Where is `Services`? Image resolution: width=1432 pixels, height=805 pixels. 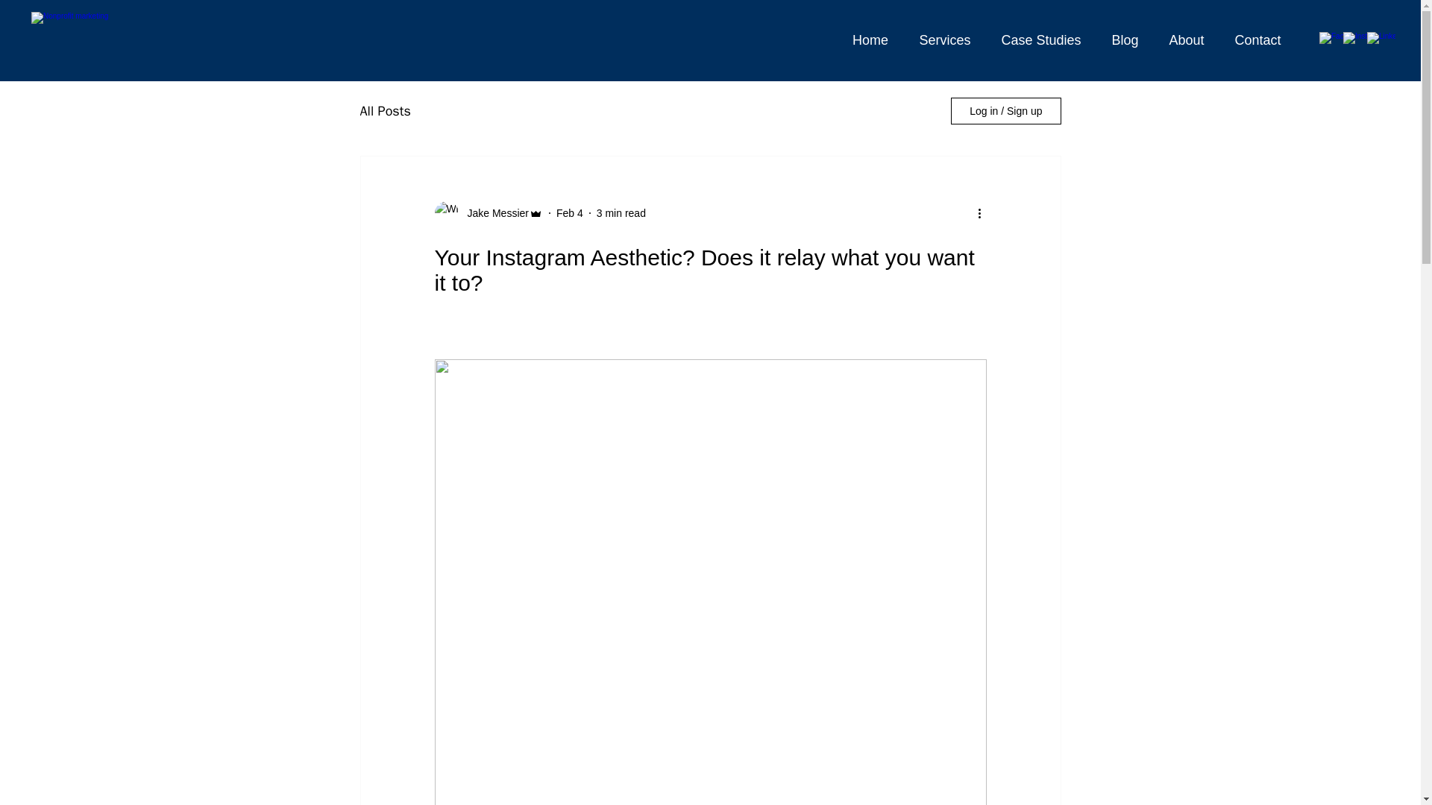 Services is located at coordinates (944, 40).